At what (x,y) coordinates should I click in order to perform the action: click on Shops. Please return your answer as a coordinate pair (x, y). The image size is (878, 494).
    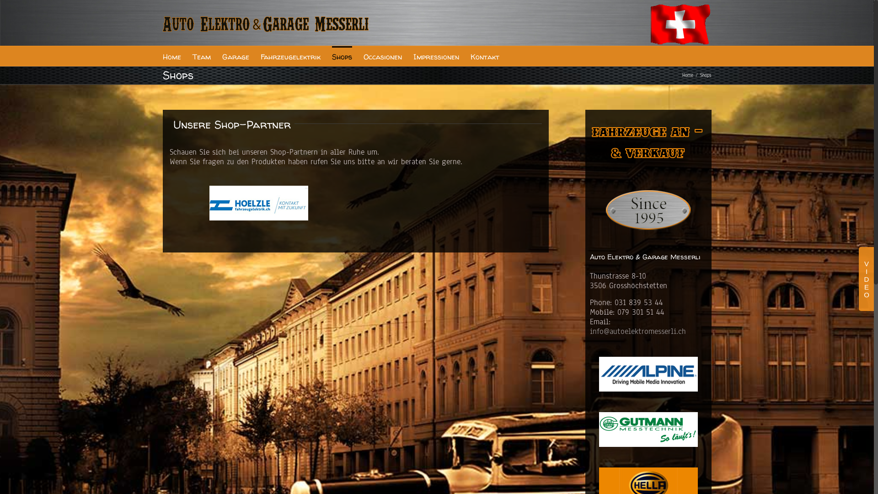
    Looking at the image, I should click on (342, 56).